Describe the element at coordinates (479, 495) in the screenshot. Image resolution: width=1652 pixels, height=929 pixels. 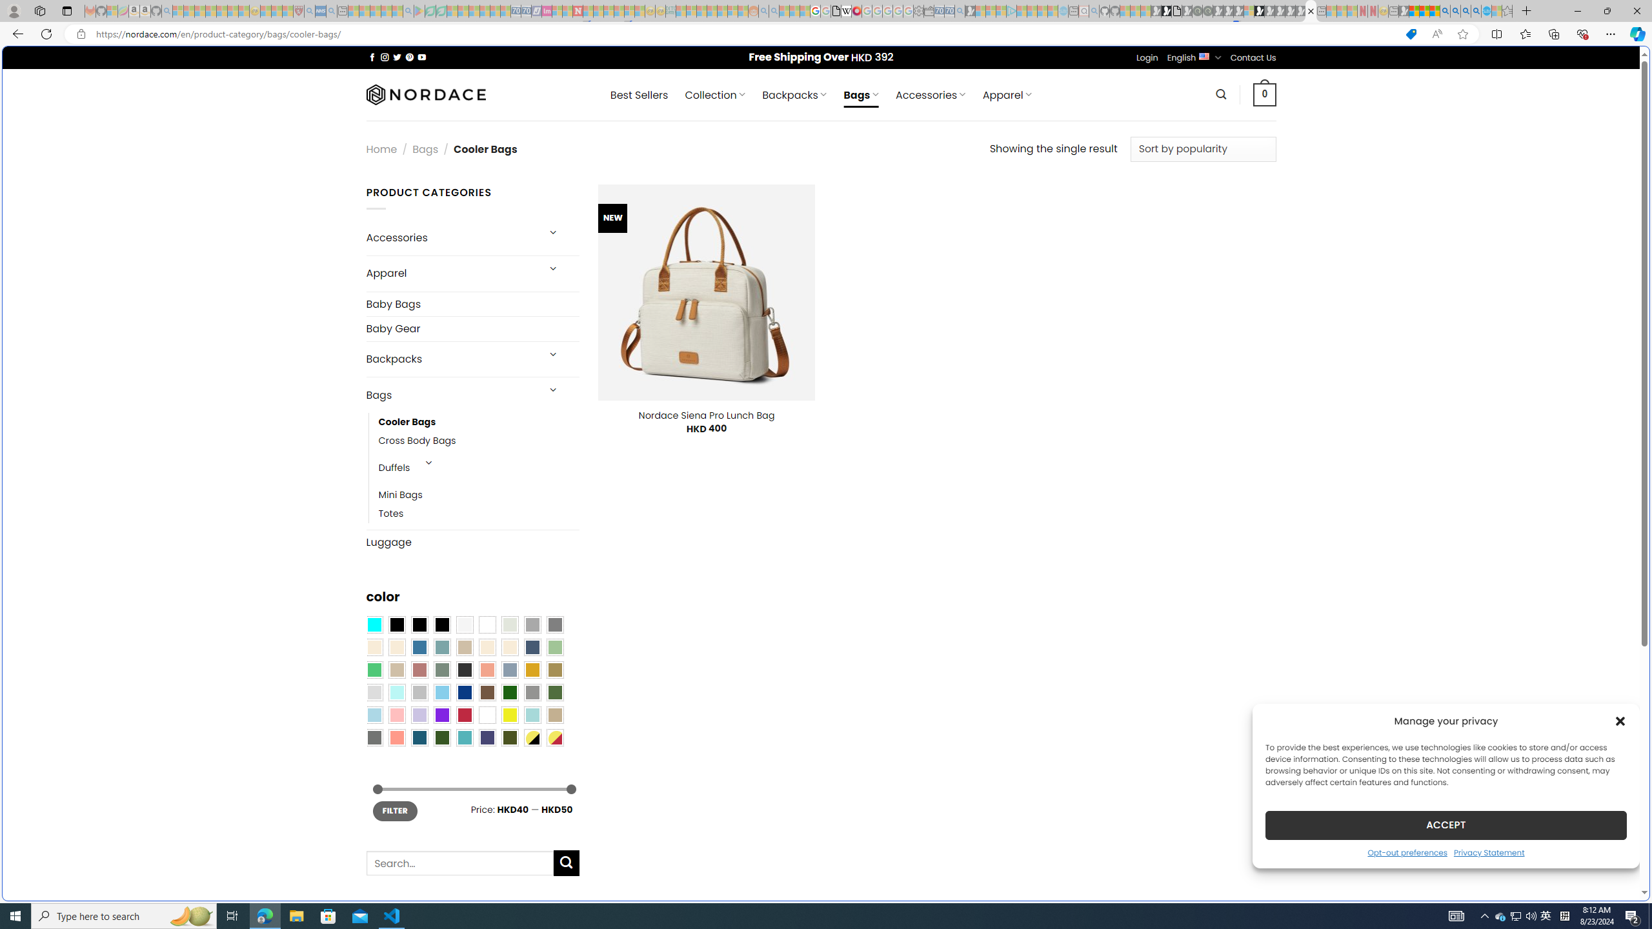
I see `Mini Bags` at that location.